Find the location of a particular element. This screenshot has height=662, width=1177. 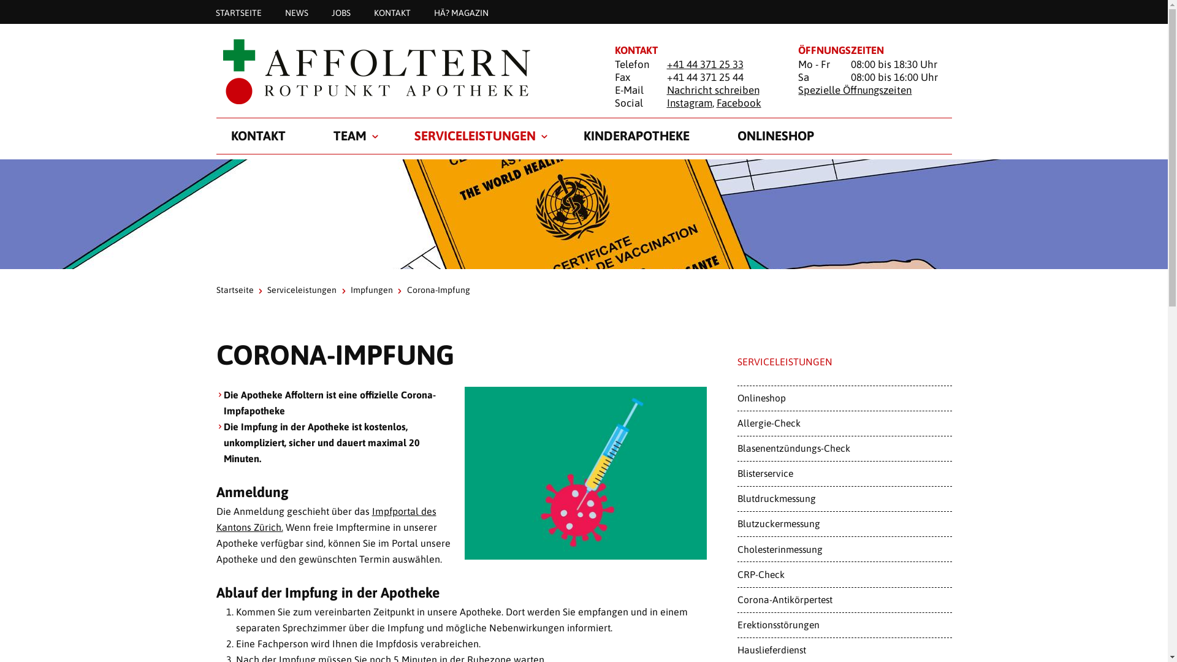

JOBS is located at coordinates (341, 12).